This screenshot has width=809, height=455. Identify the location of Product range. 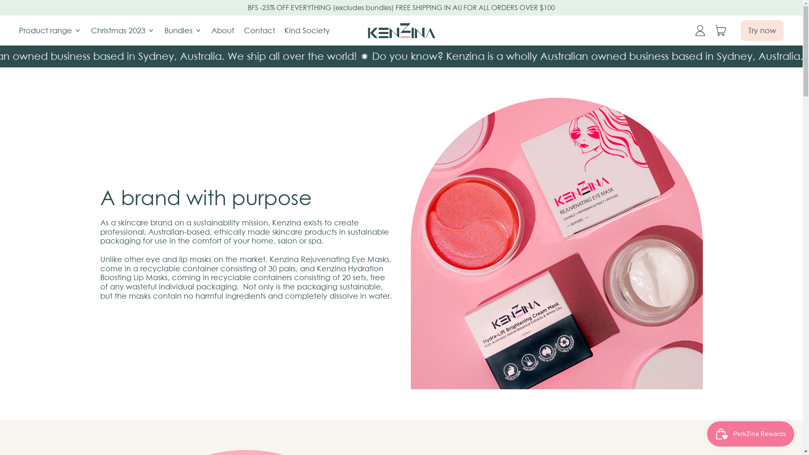
(51, 30).